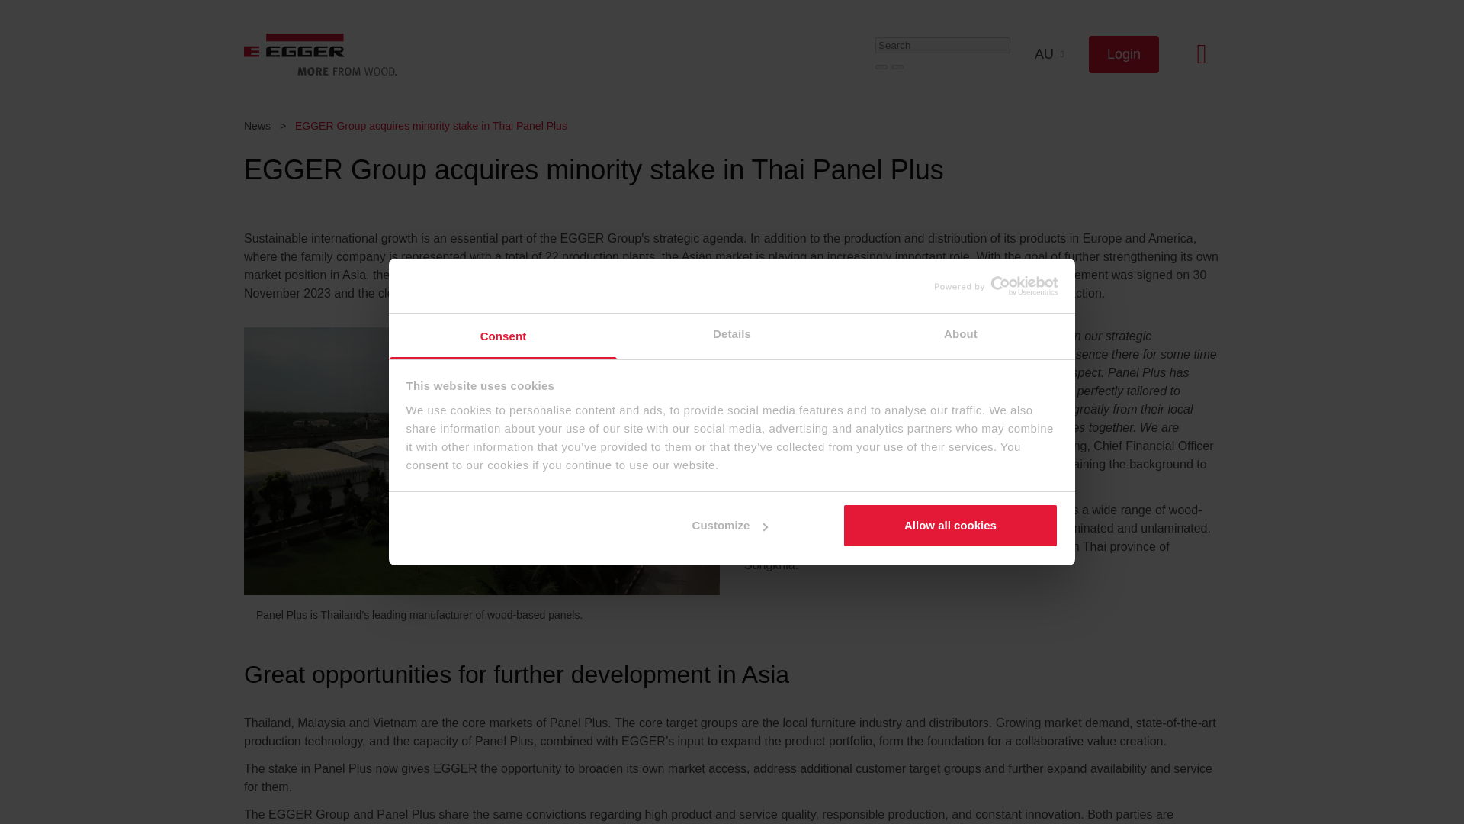  I want to click on Consent, so click(503, 336).